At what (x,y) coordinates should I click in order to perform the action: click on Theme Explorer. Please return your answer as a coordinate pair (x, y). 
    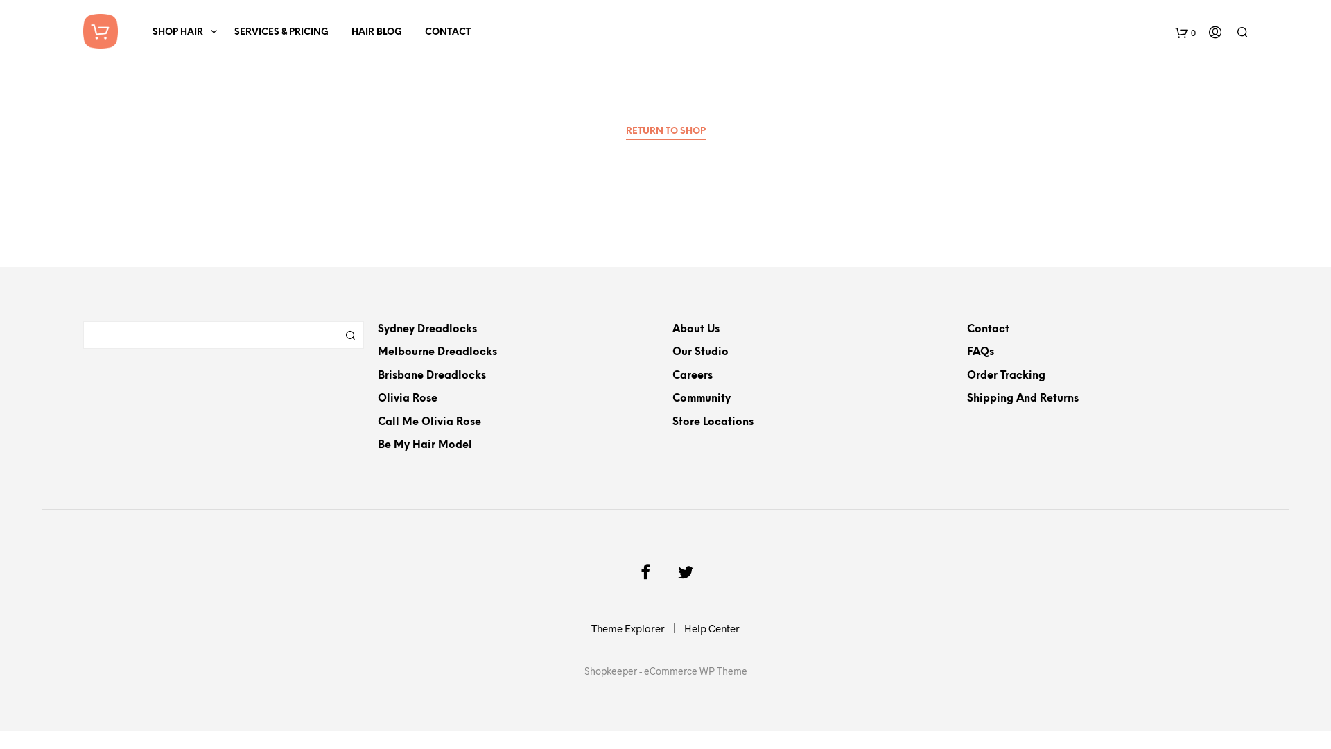
    Looking at the image, I should click on (628, 628).